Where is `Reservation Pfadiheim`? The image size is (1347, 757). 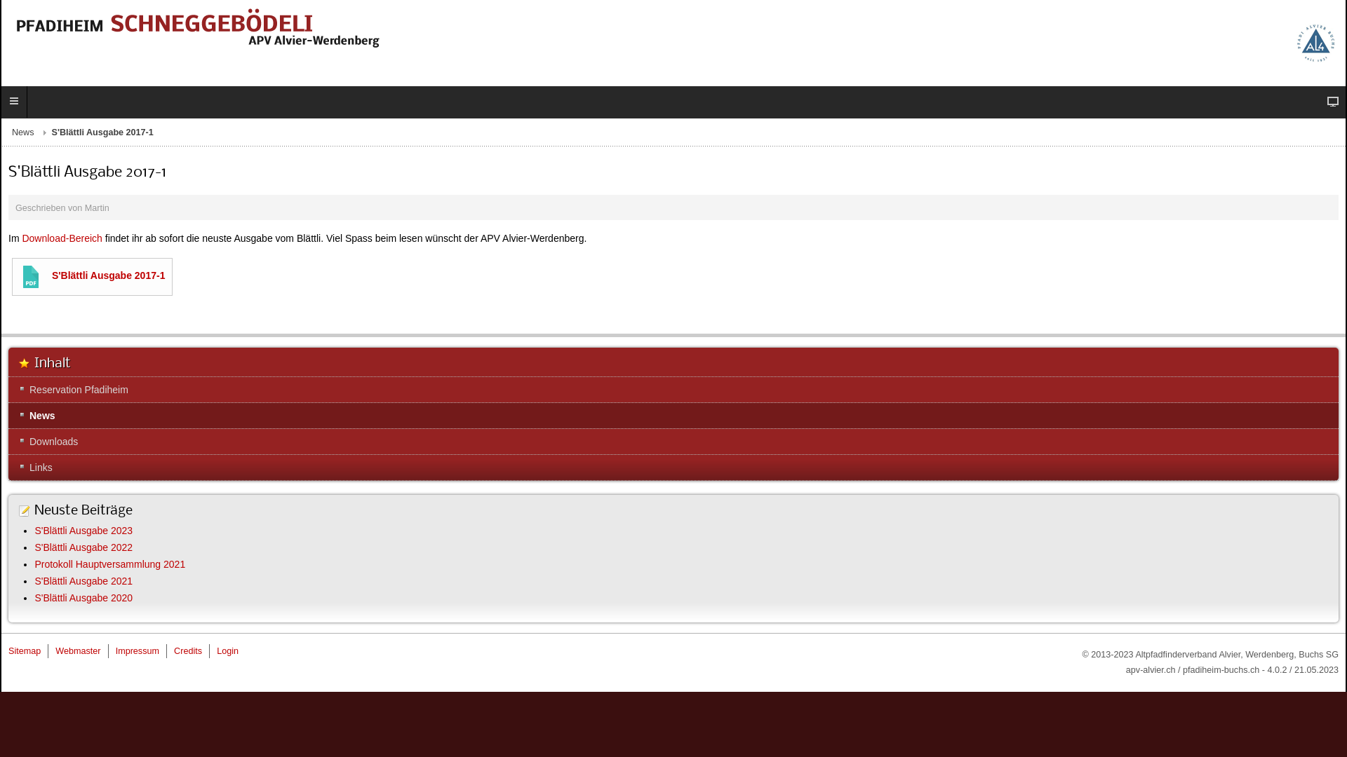
Reservation Pfadiheim is located at coordinates (673, 390).